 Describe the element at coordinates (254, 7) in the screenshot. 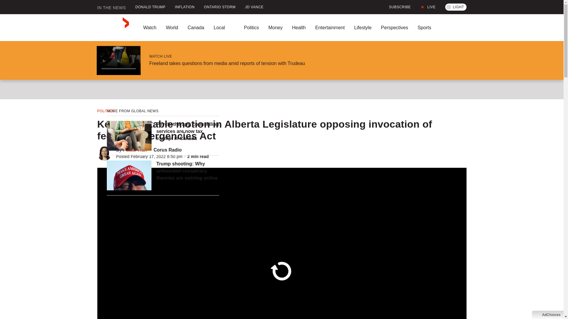

I see `JD VANCE` at that location.